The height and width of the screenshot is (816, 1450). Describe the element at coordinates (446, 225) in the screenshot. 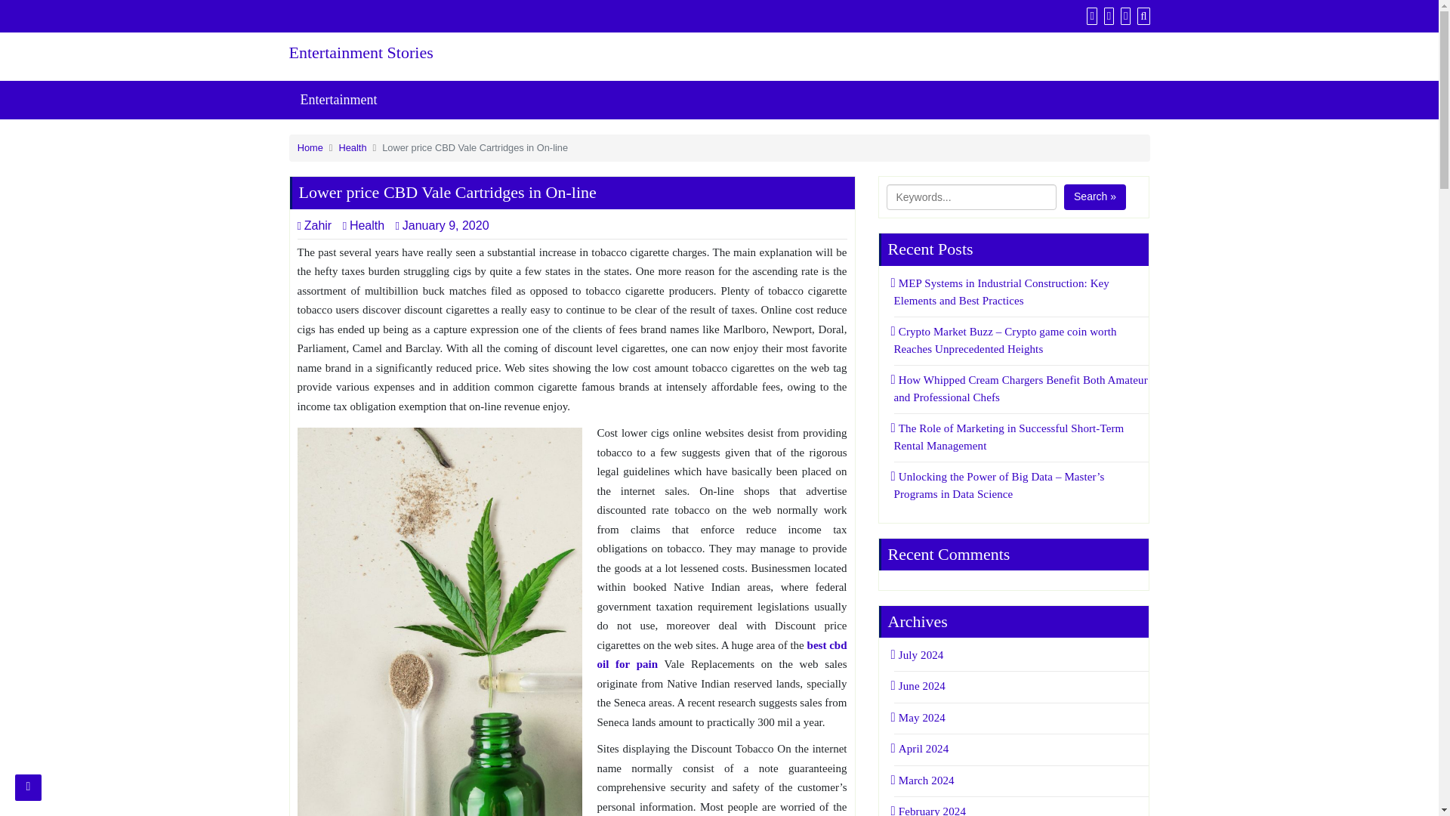

I see `January 9, 2020` at that location.